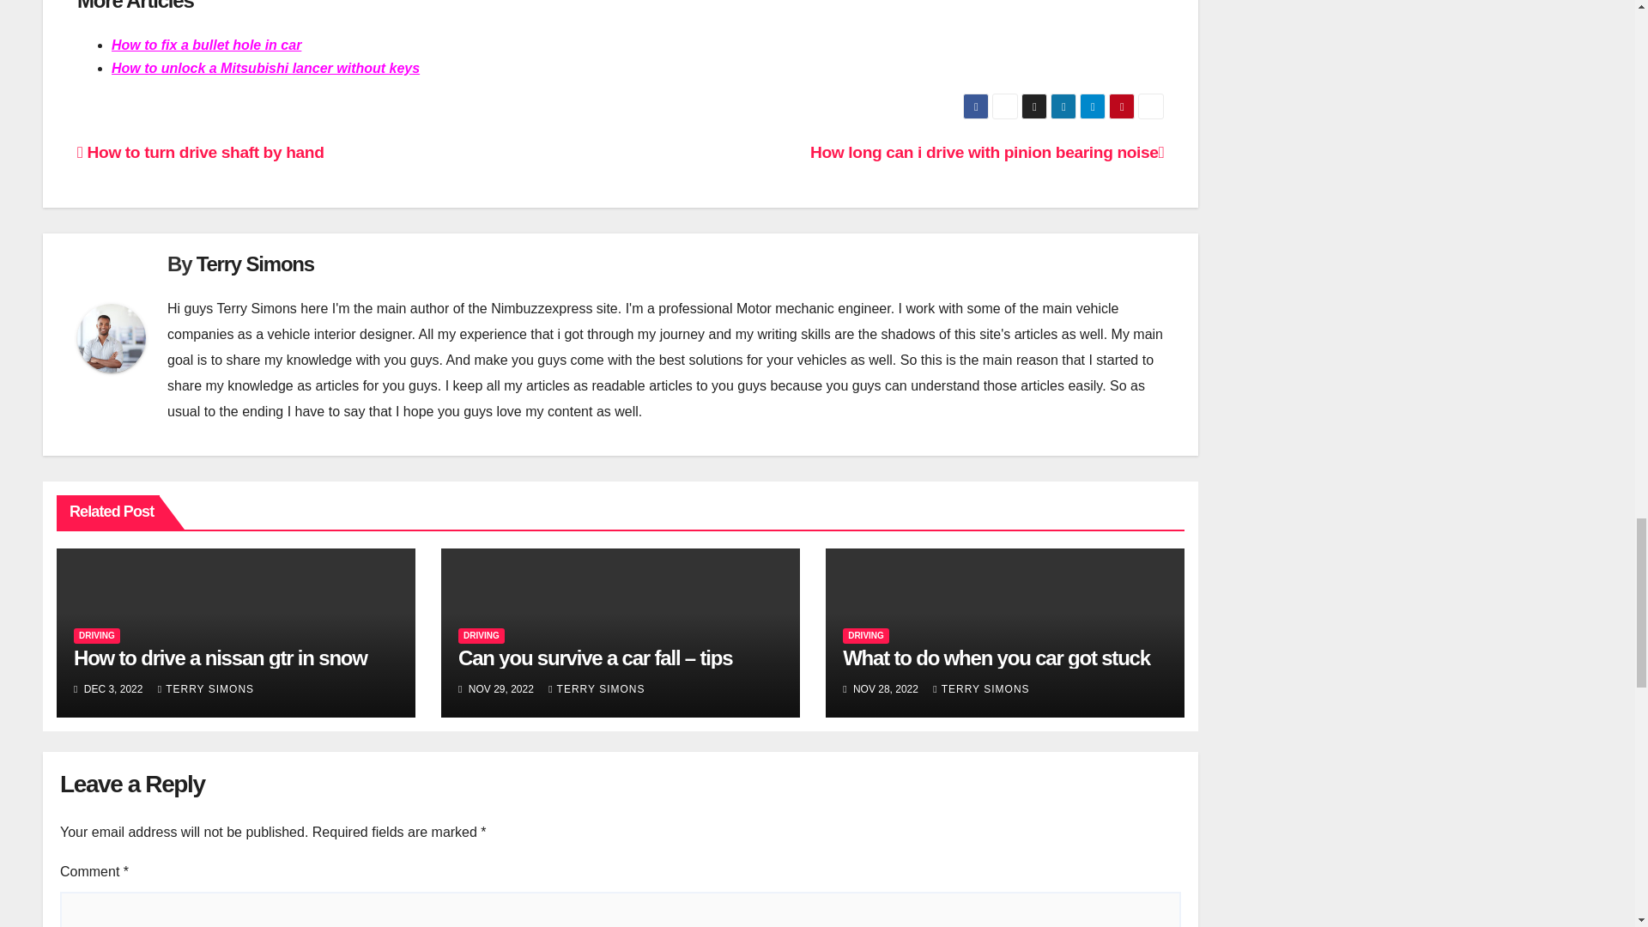 The image size is (1648, 927). What do you see at coordinates (987, 152) in the screenshot?
I see `How long can i drive with pinion bearing noise` at bounding box center [987, 152].